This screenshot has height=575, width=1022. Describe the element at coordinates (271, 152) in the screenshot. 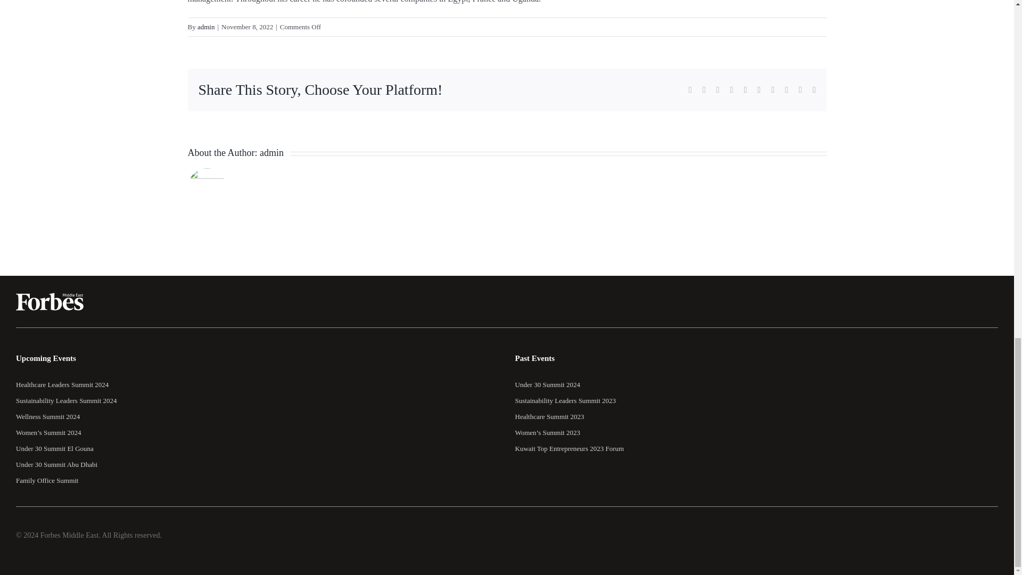

I see `admin` at that location.